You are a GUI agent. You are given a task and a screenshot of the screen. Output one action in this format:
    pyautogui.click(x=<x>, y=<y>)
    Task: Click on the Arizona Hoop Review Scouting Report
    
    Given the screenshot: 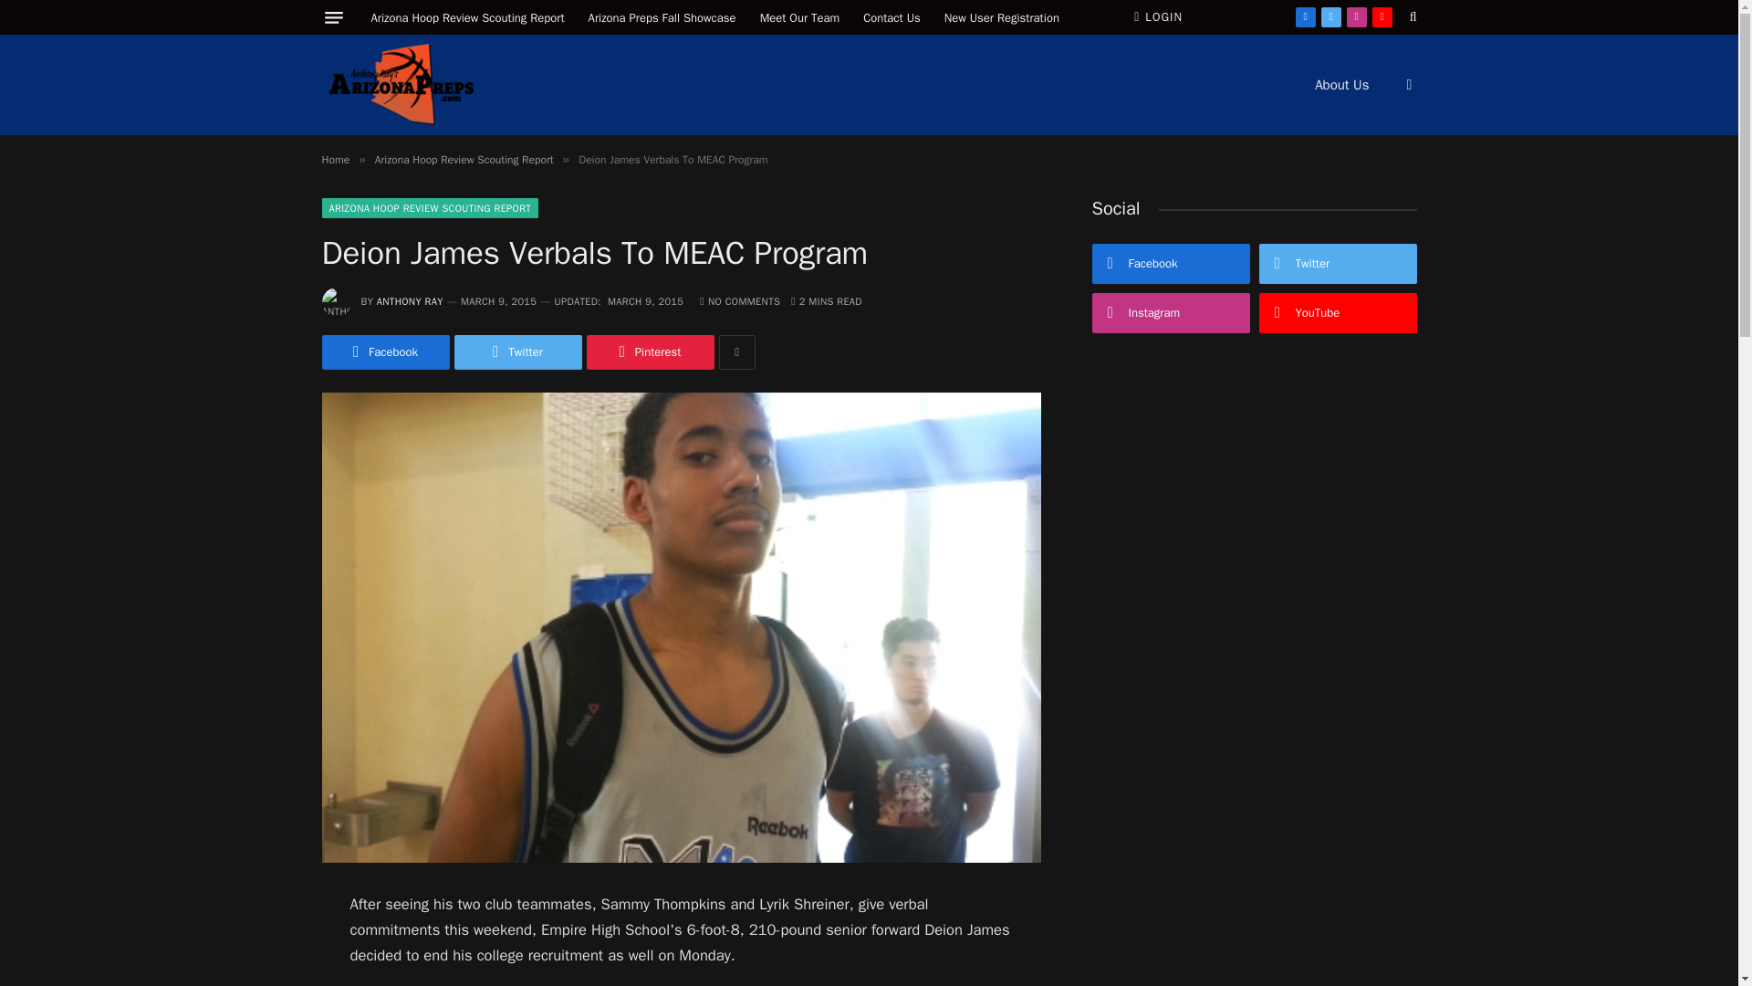 What is the action you would take?
    pyautogui.click(x=467, y=16)
    